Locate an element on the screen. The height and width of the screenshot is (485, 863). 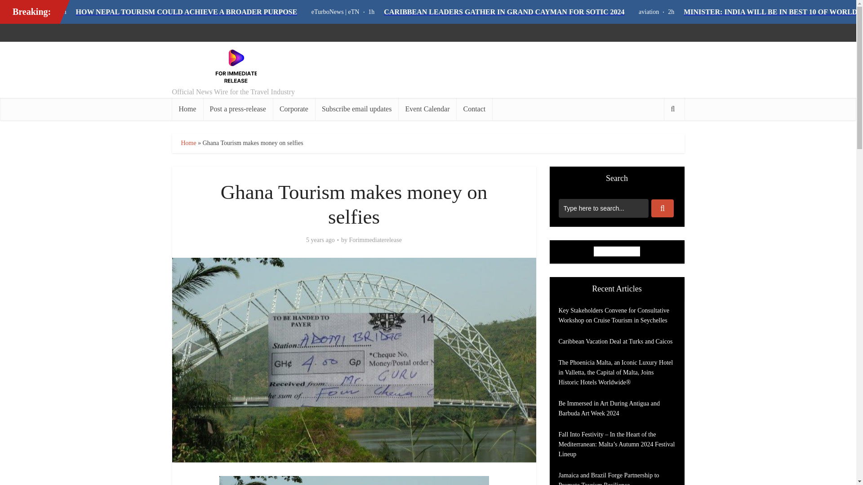
Subscribe email updates is located at coordinates (357, 109).